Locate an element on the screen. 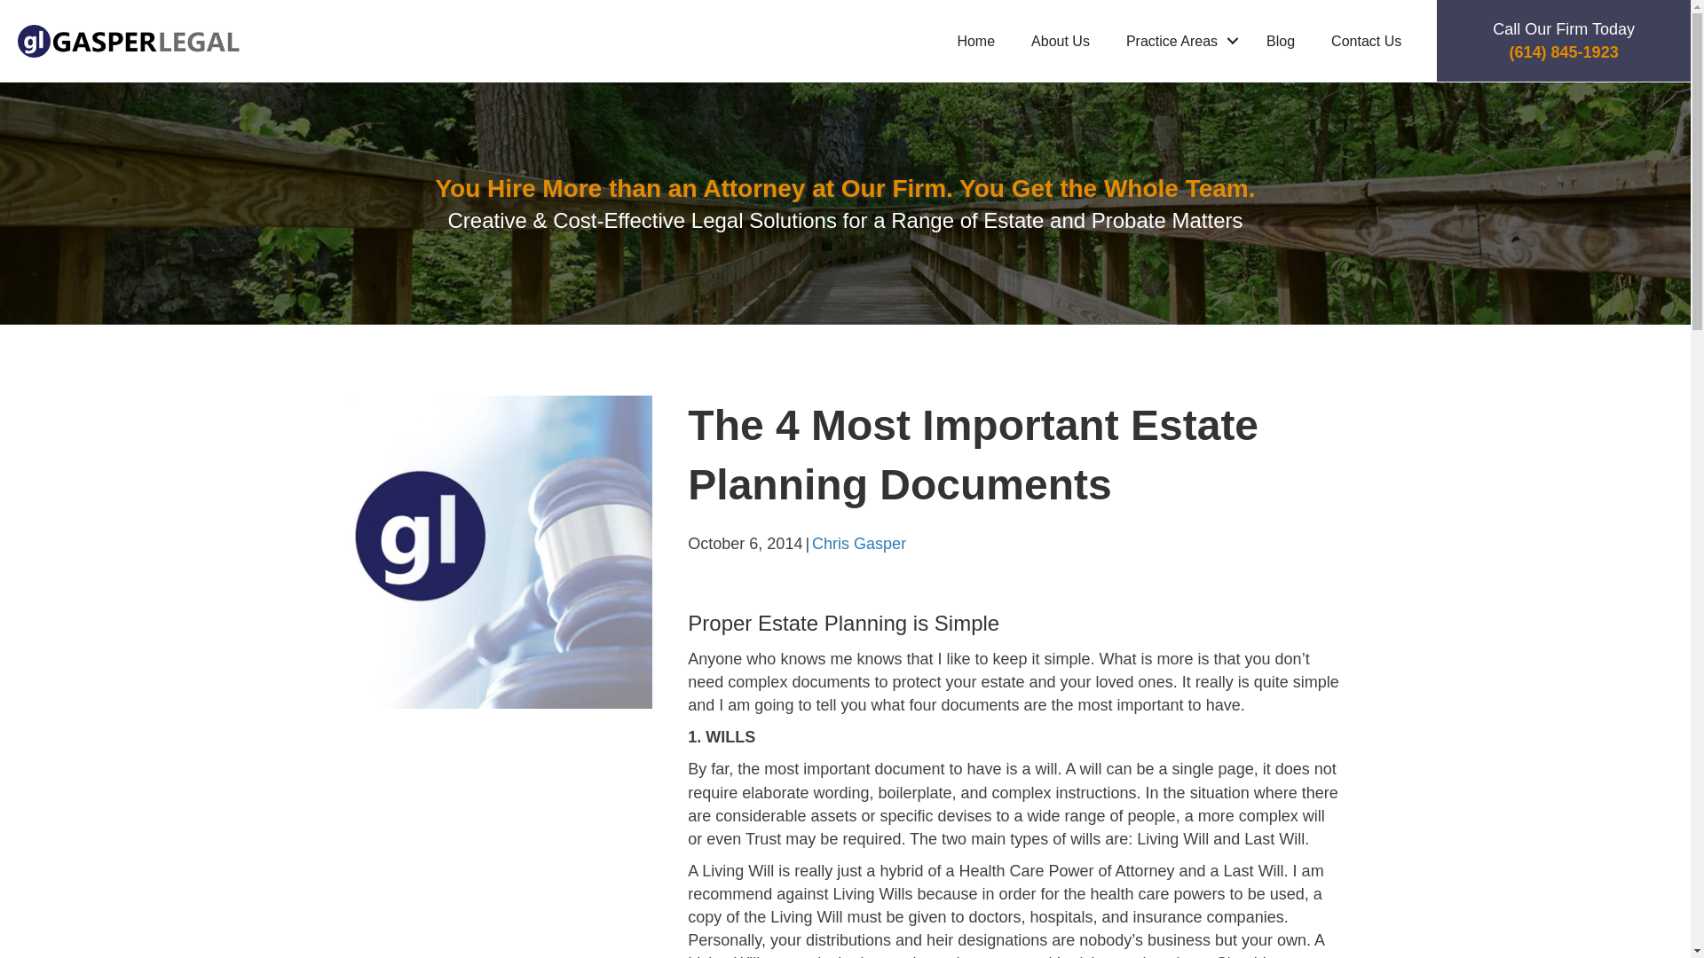  Practice Areas is located at coordinates (1178, 39).